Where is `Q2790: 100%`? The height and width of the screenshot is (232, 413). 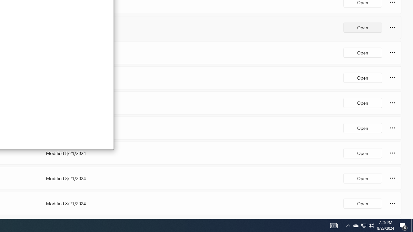
Q2790: 100% is located at coordinates (363, 203).